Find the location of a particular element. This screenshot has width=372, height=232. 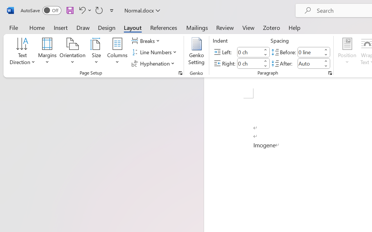

Position is located at coordinates (347, 52).